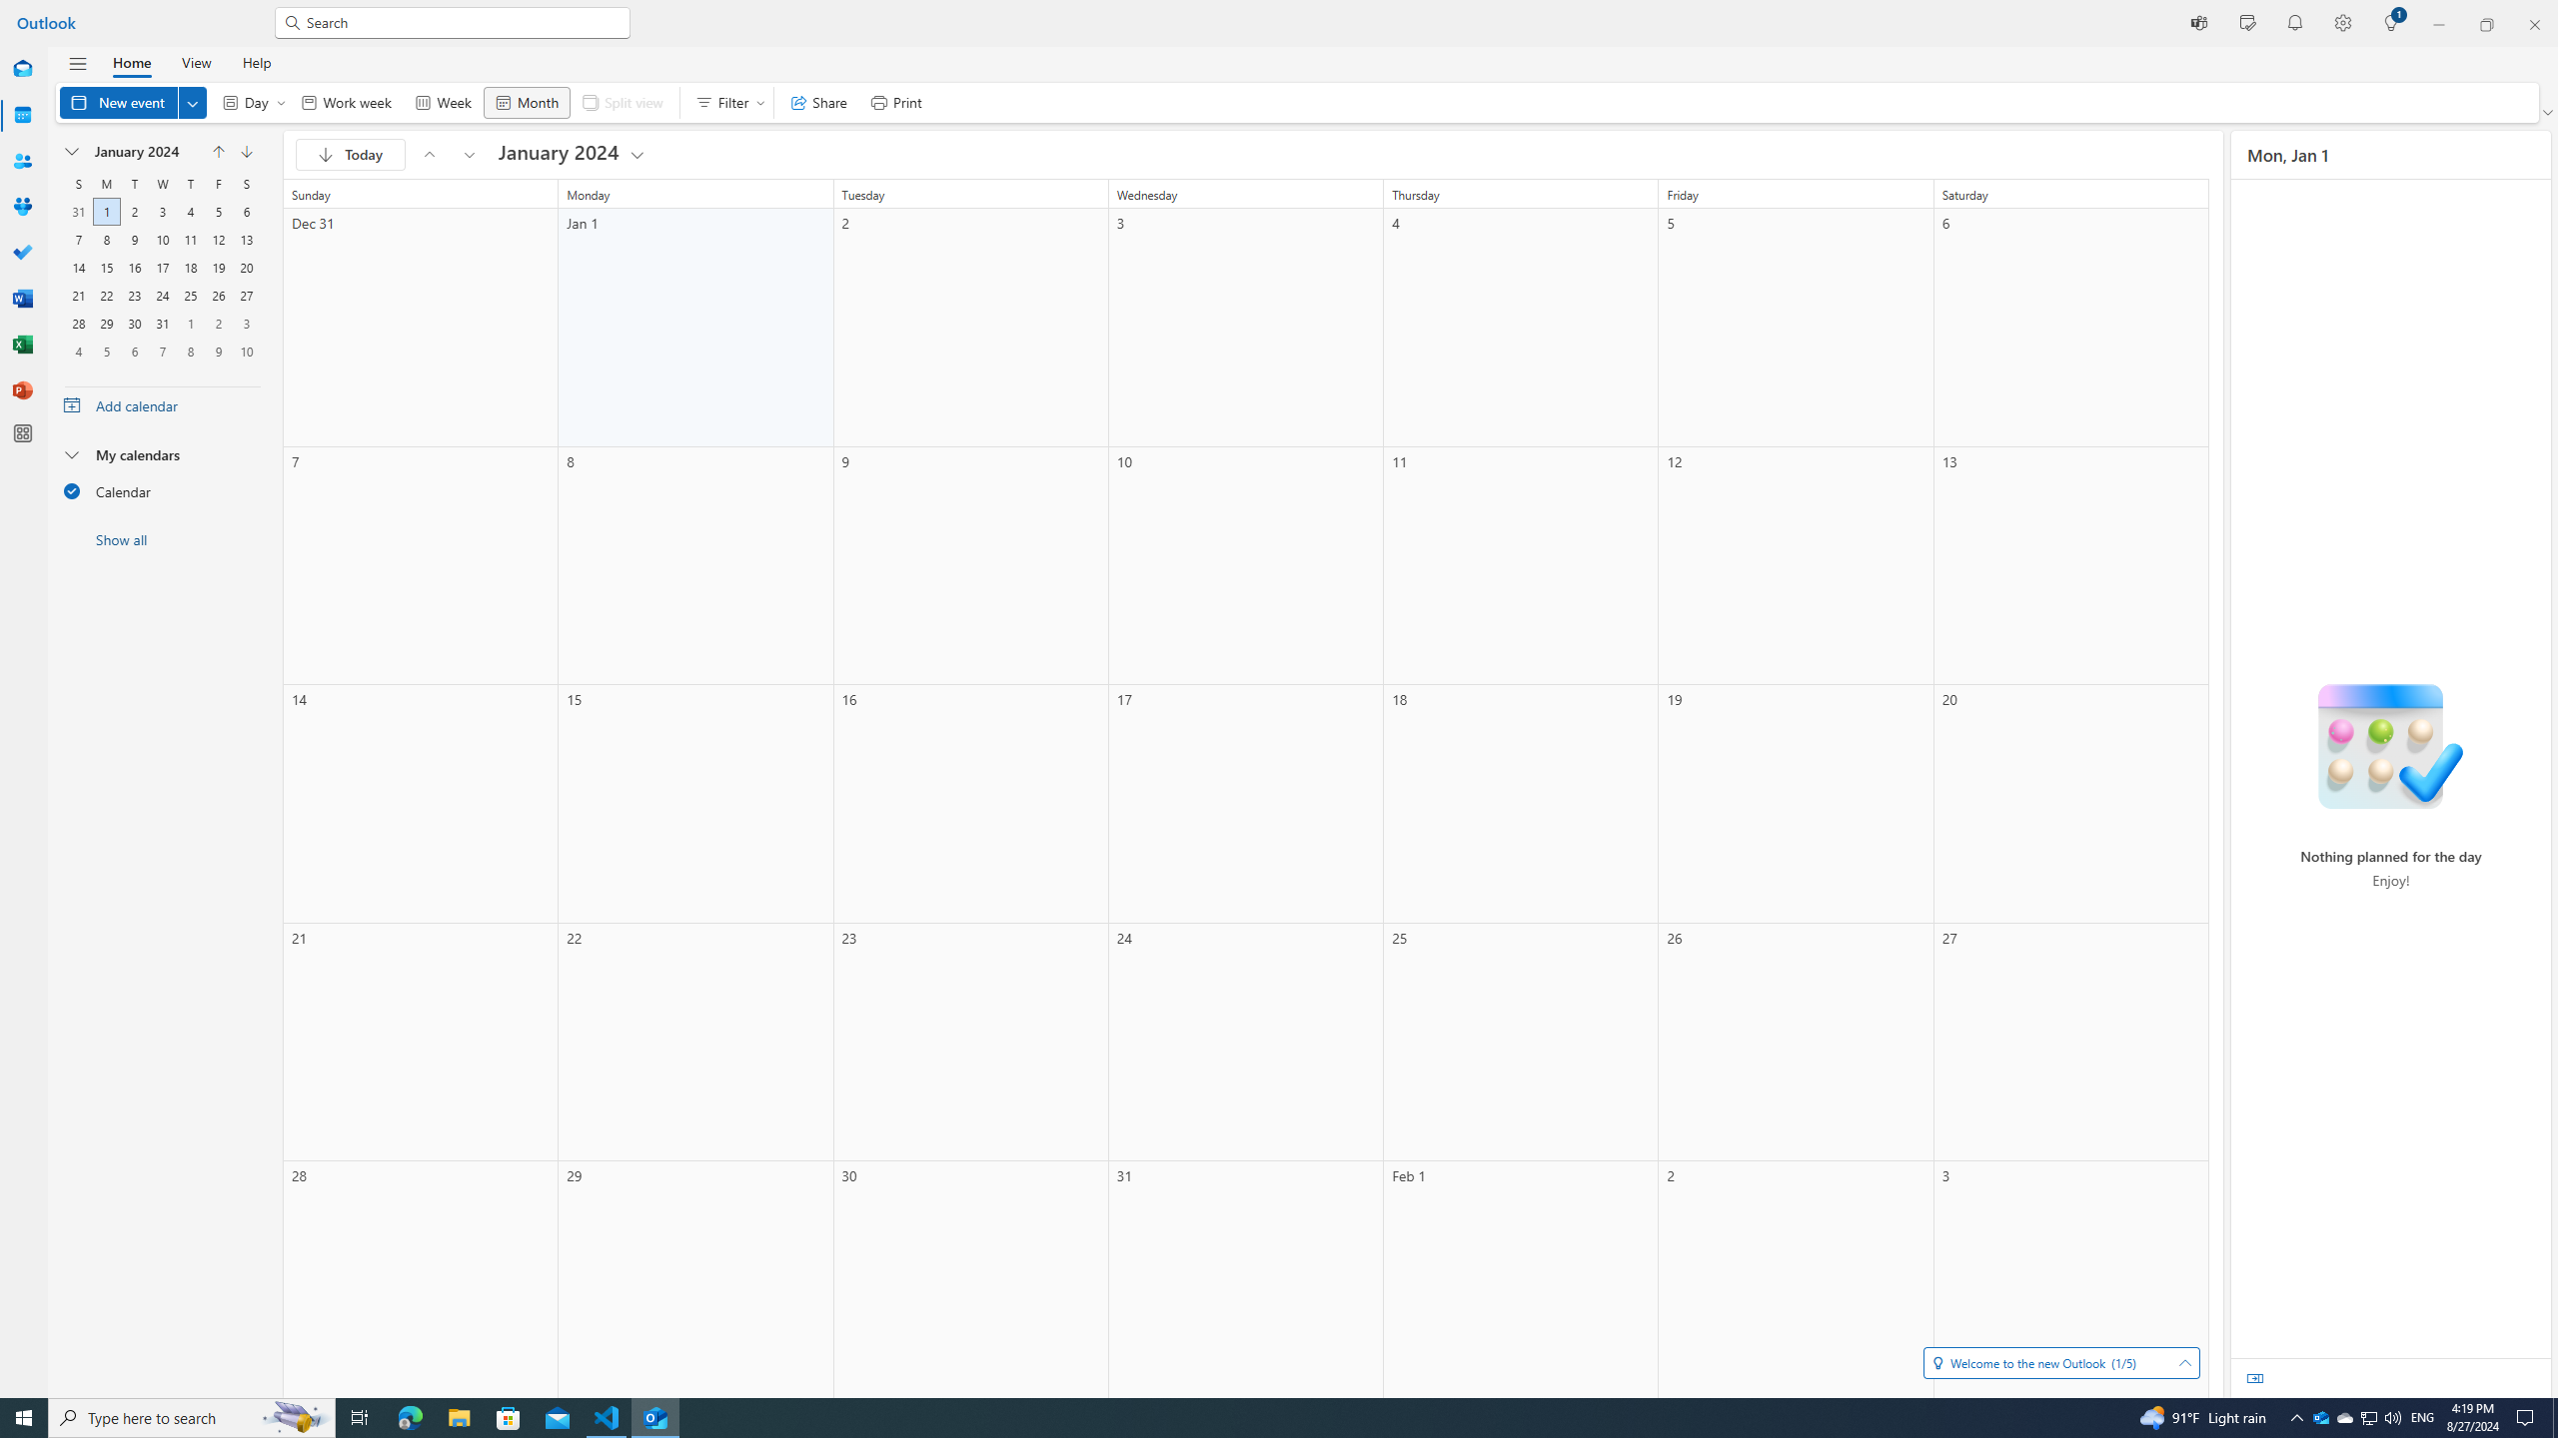 The height and width of the screenshot is (1438, 2558). Describe the element at coordinates (162, 352) in the screenshot. I see `Class: weekRow-466` at that location.